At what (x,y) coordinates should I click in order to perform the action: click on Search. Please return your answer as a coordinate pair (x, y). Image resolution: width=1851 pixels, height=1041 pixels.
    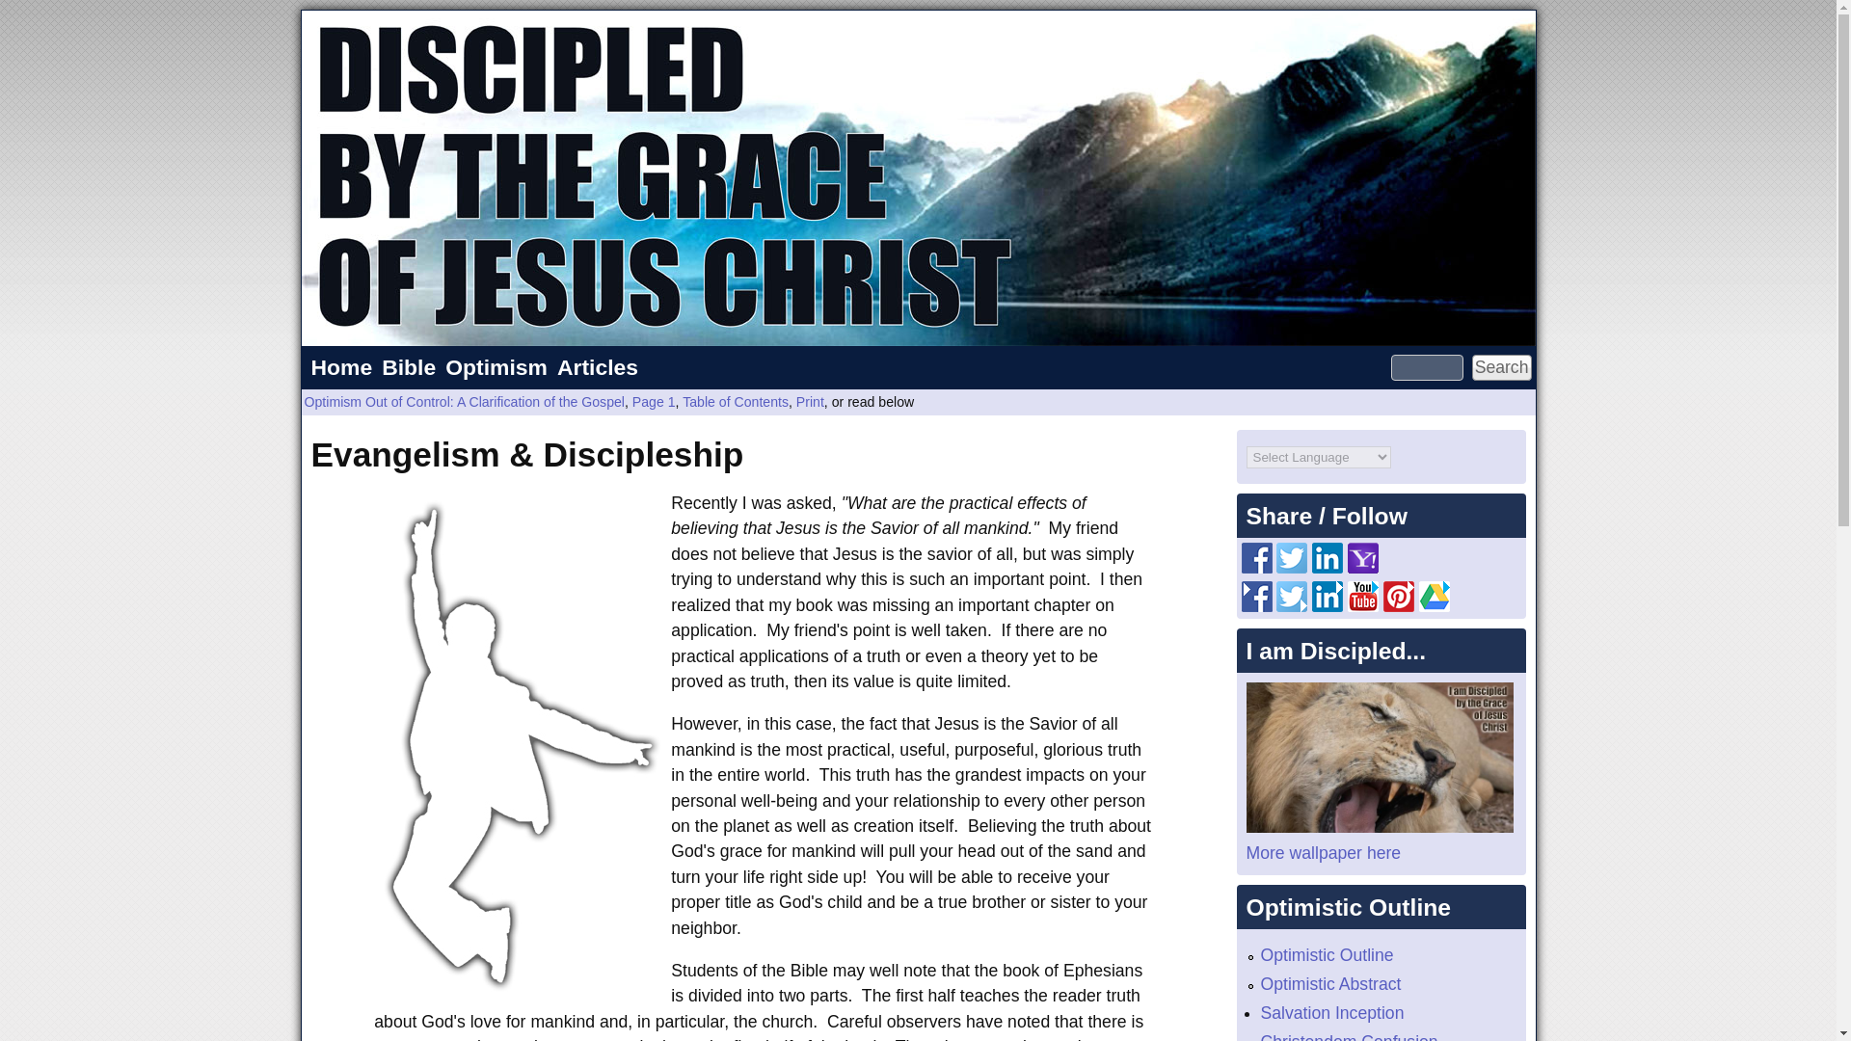
    Looking at the image, I should click on (1502, 368).